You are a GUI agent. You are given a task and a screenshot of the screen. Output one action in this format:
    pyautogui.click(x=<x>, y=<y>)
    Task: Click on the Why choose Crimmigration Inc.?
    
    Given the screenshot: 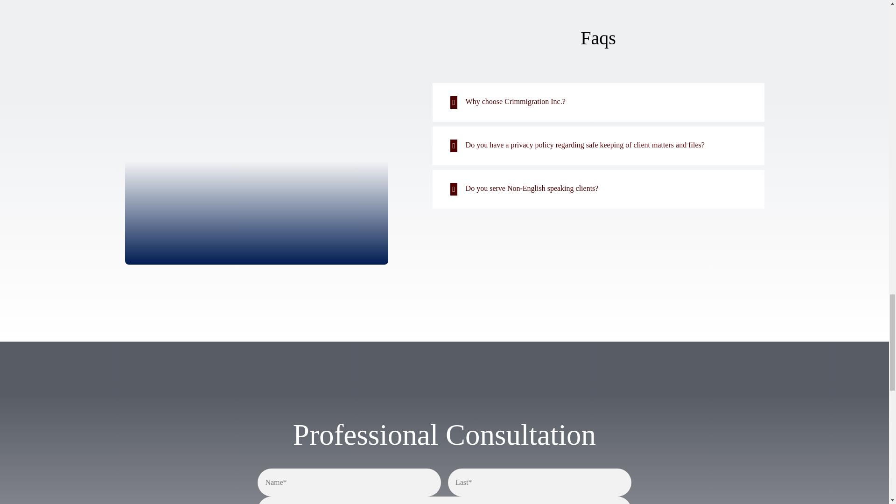 What is the action you would take?
    pyautogui.click(x=598, y=103)
    